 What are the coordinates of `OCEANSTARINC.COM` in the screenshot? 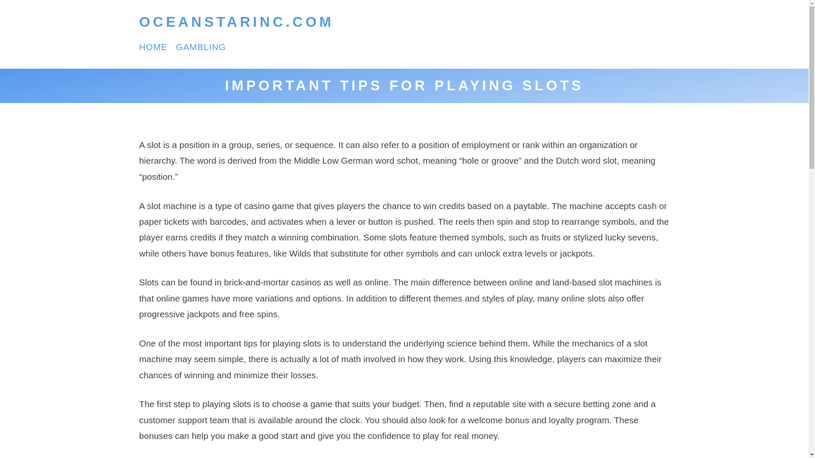 It's located at (237, 22).